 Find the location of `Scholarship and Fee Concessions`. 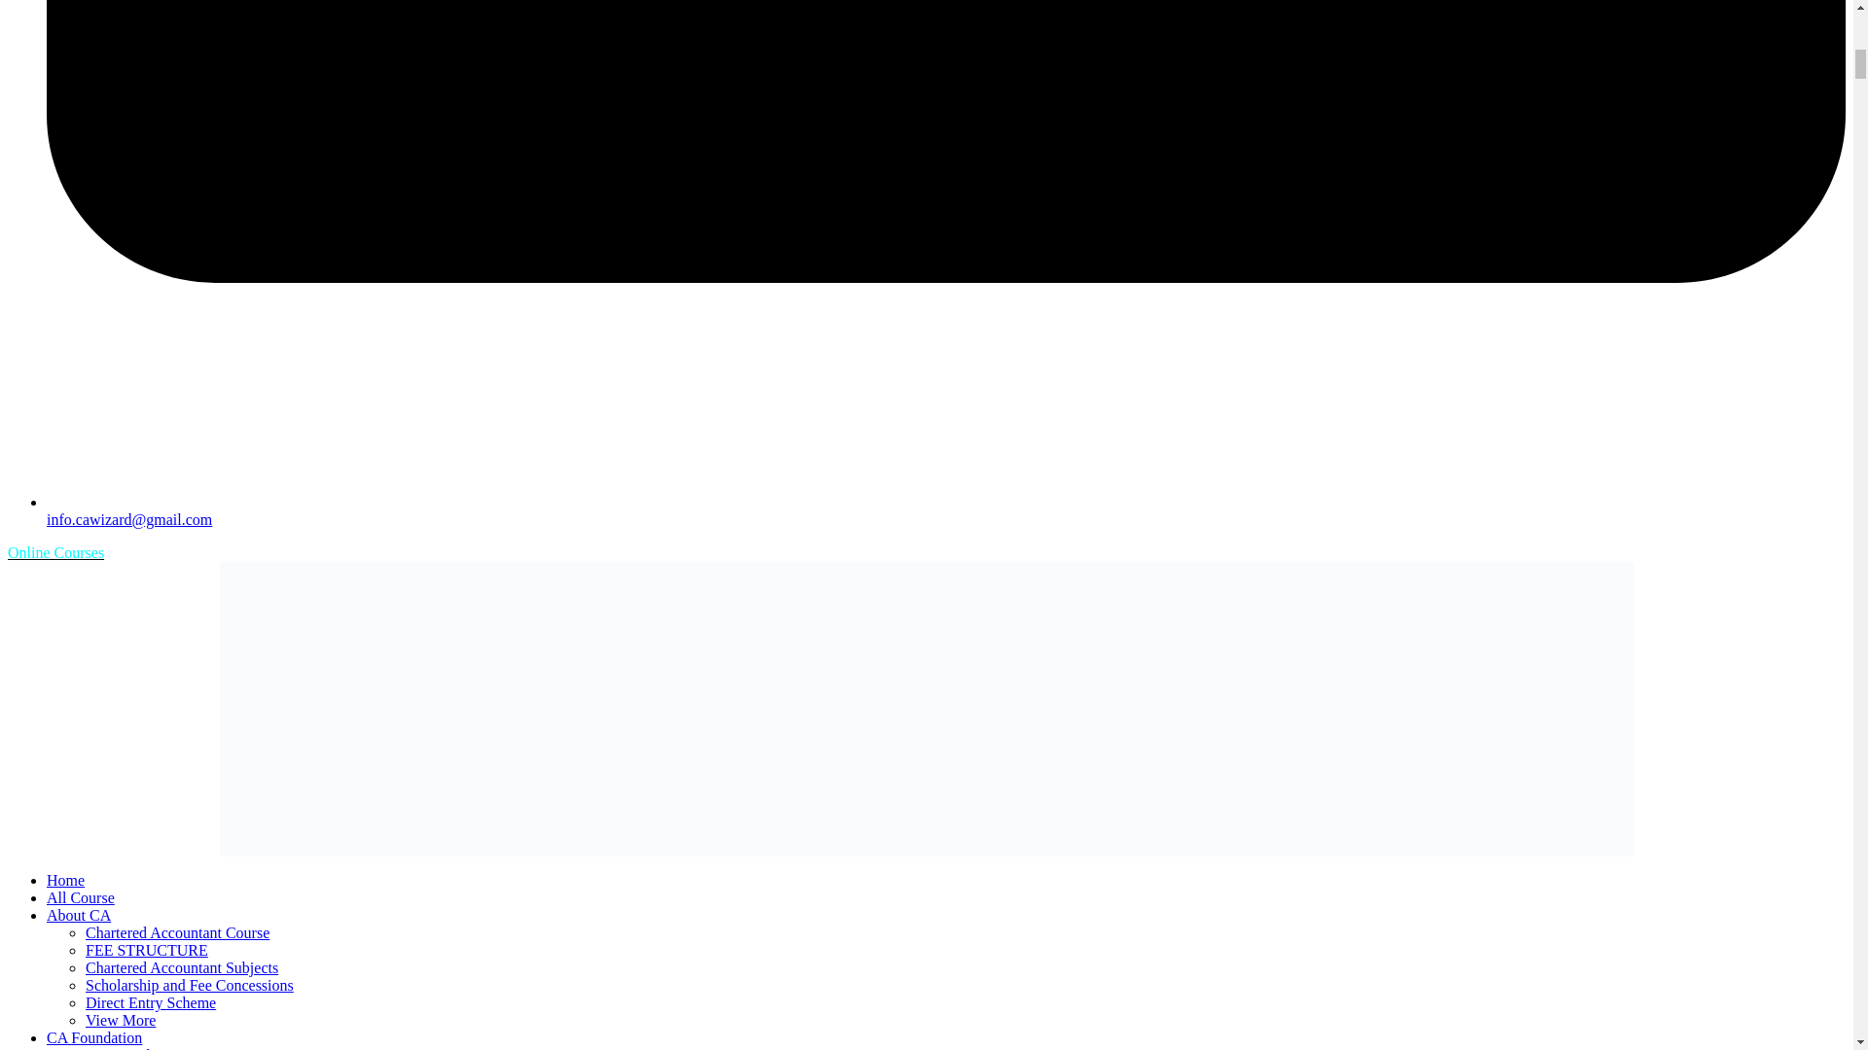

Scholarship and Fee Concessions is located at coordinates (189, 985).